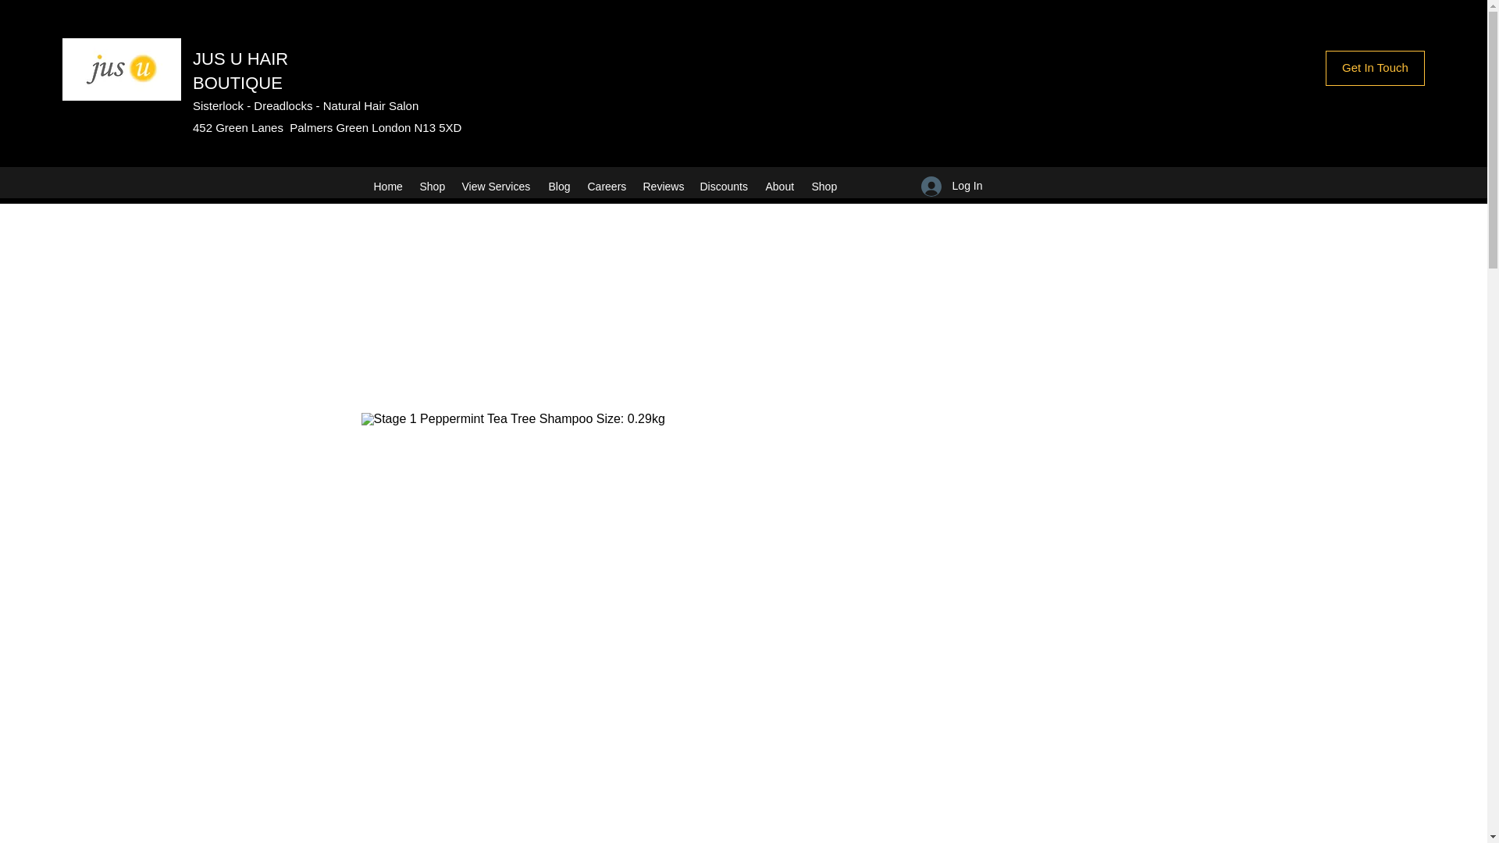 The width and height of the screenshot is (1499, 843). Describe the element at coordinates (1375, 68) in the screenshot. I see `Get In Touch` at that location.